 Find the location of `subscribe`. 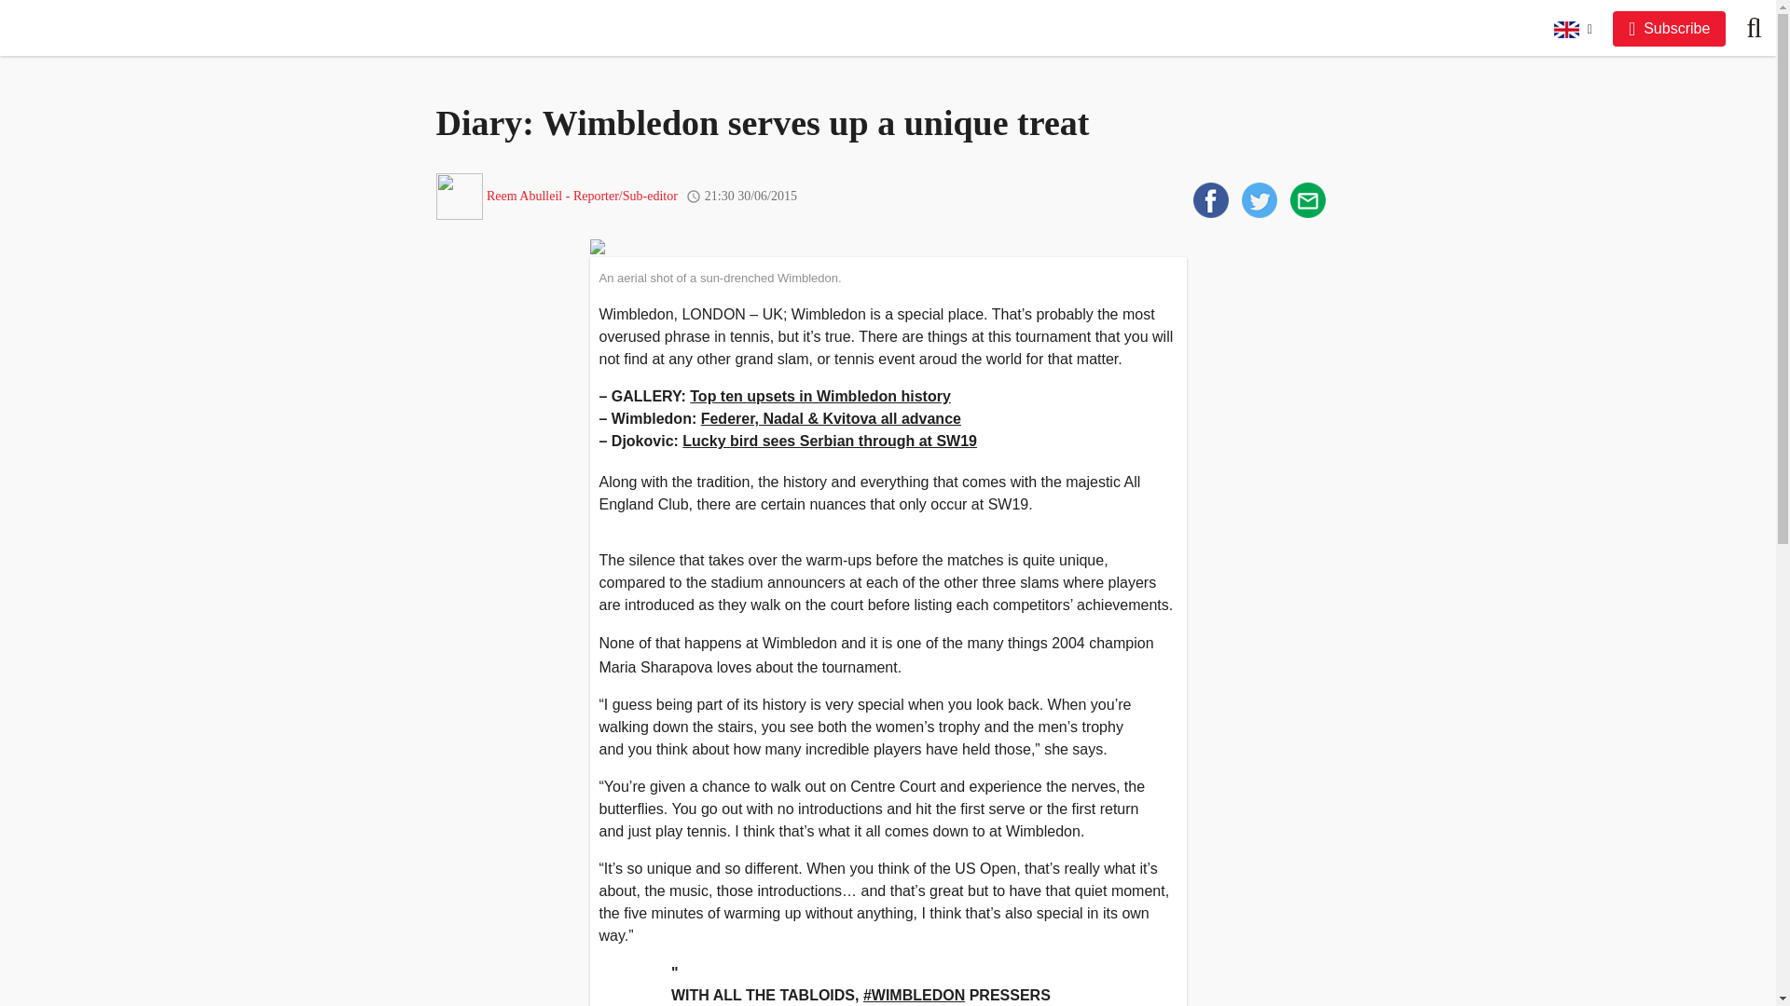

subscribe is located at coordinates (1669, 28).